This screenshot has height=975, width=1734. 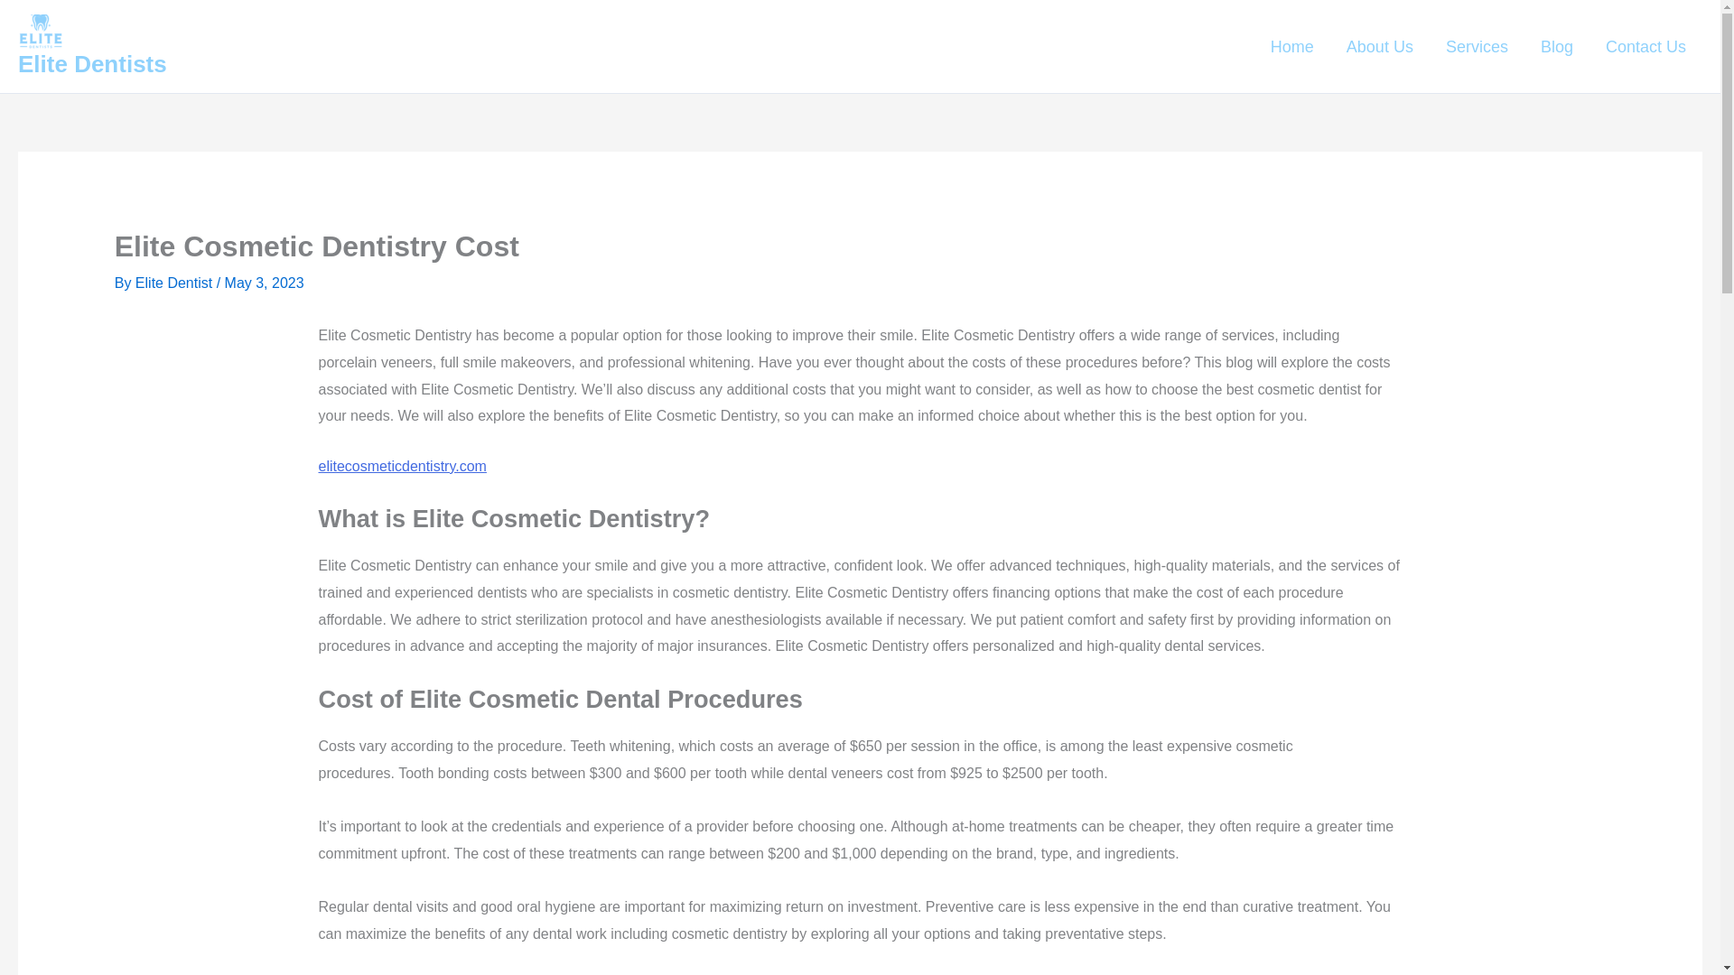 What do you see at coordinates (92, 64) in the screenshot?
I see `Elite Dentists` at bounding box center [92, 64].